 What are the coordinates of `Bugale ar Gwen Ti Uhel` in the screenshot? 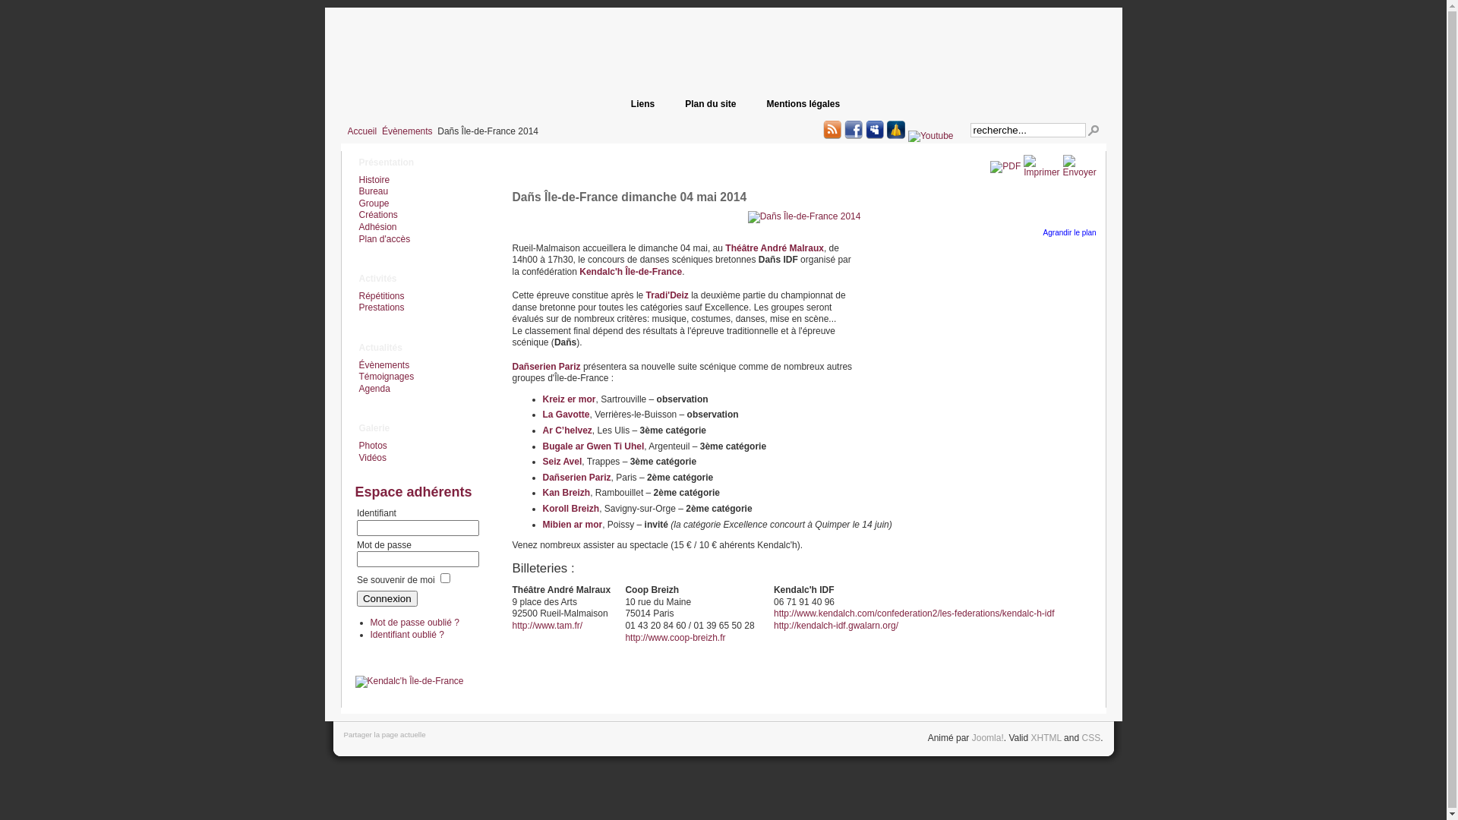 It's located at (593, 446).